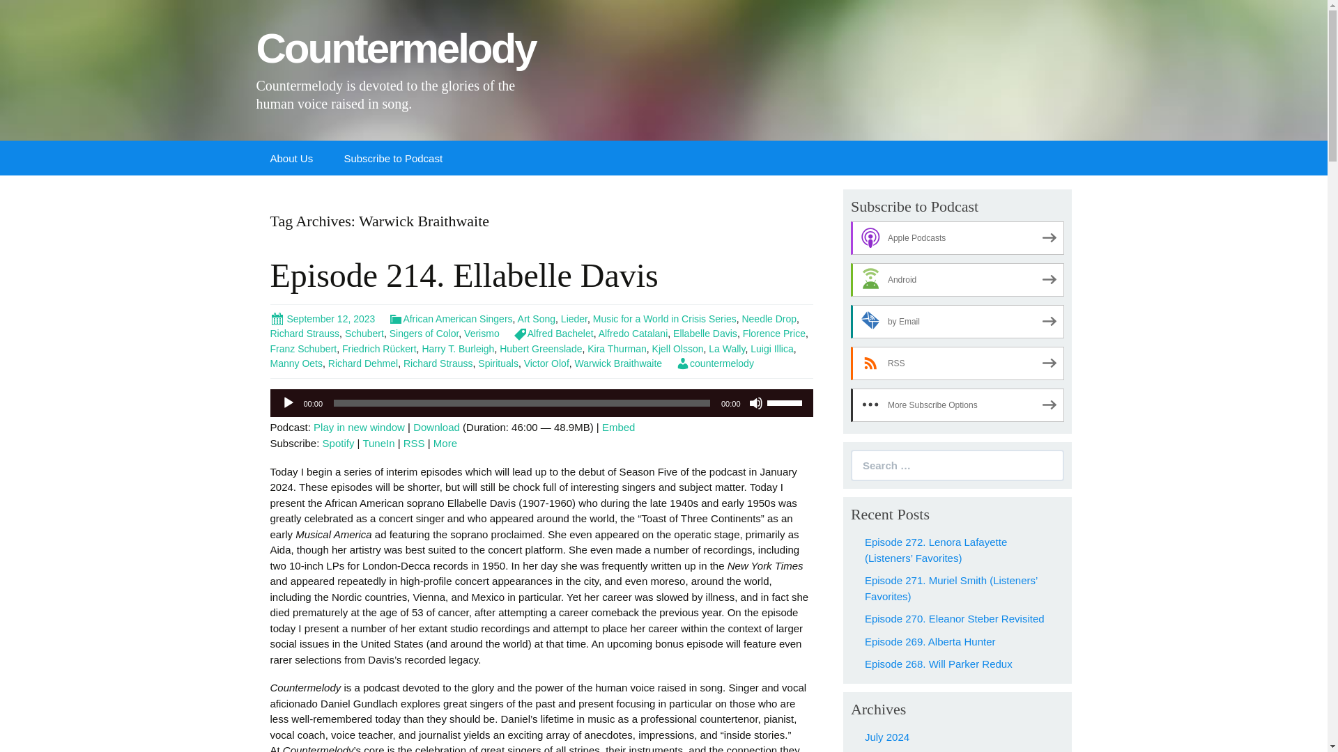 Image resolution: width=1338 pixels, height=752 pixels. Describe the element at coordinates (958, 465) in the screenshot. I see `Search for:` at that location.